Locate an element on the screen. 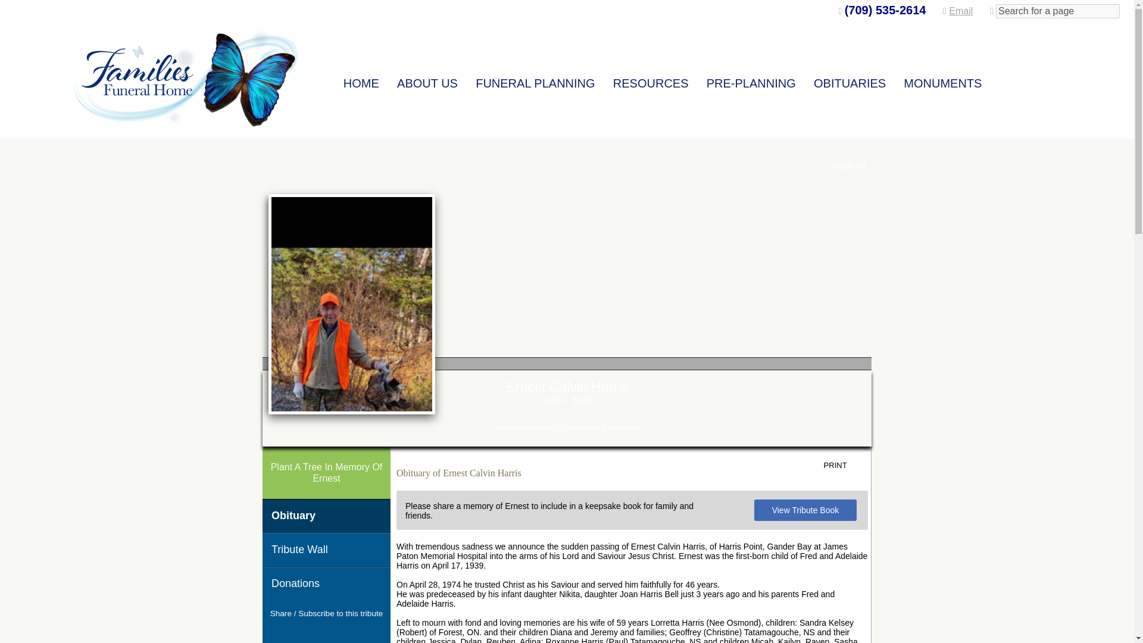 The width and height of the screenshot is (1143, 643). RESOURCES is located at coordinates (651, 79).